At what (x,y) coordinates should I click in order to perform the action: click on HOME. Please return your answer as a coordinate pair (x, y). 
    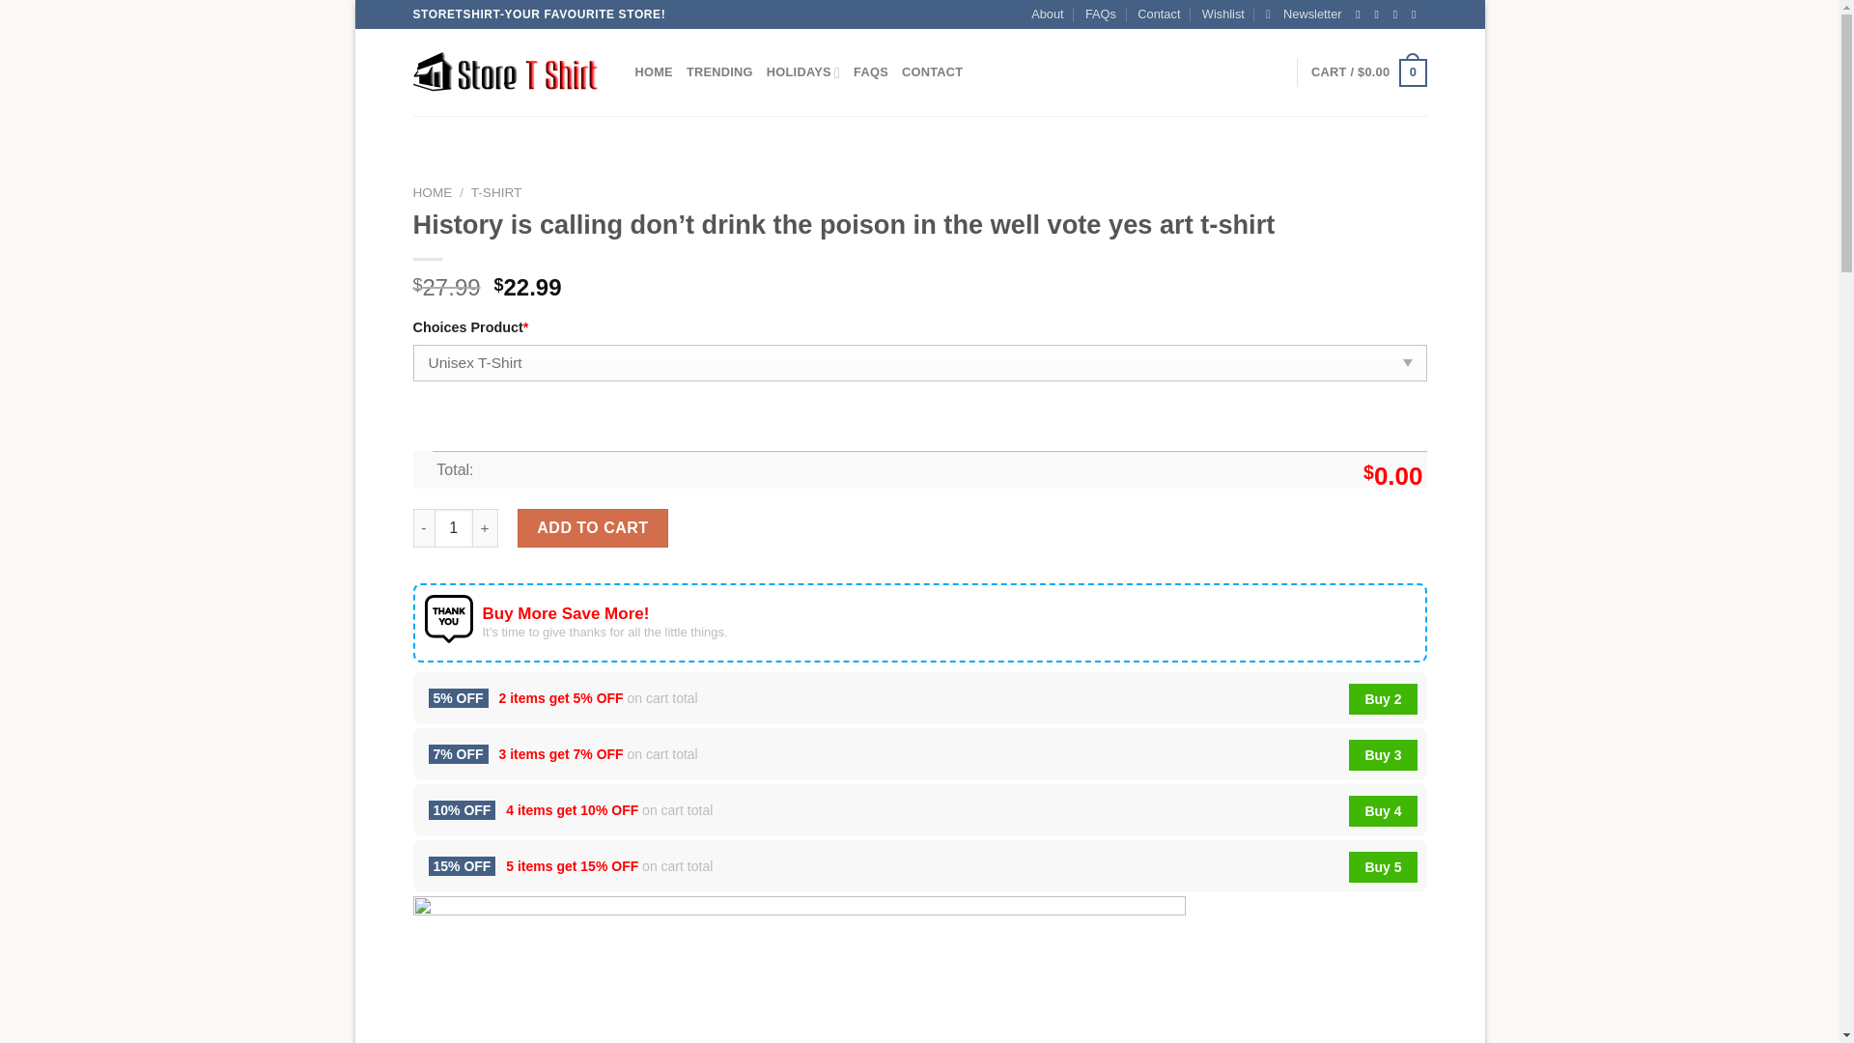
    Looking at the image, I should click on (433, 193).